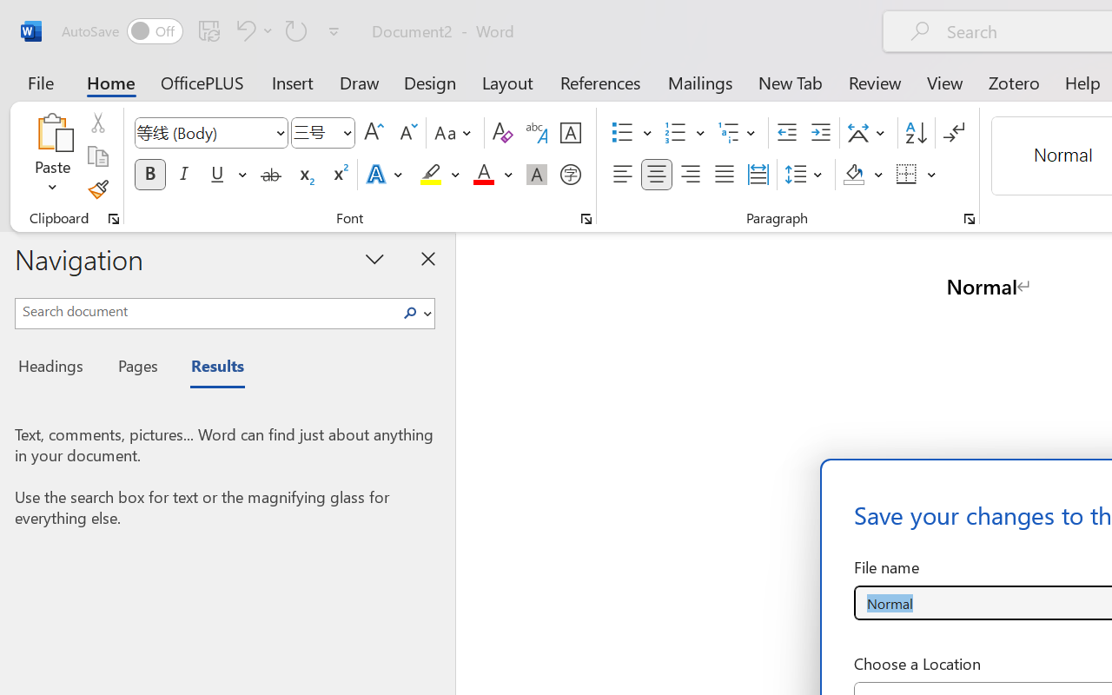 Image resolution: width=1112 pixels, height=695 pixels. I want to click on Character Border, so click(570, 133).